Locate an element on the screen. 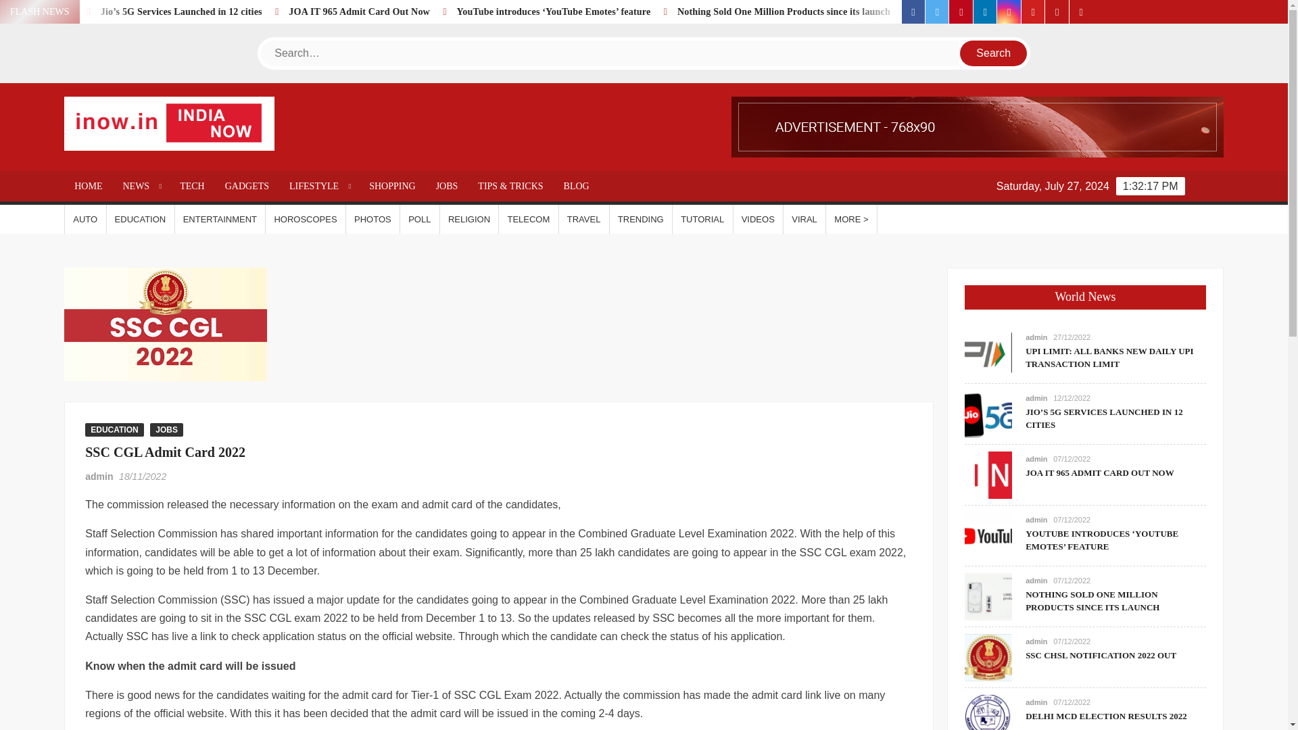 This screenshot has width=1298, height=730. UPI Limit: All Banks New Daily UPI Transaction Limit is located at coordinates (85, 11).